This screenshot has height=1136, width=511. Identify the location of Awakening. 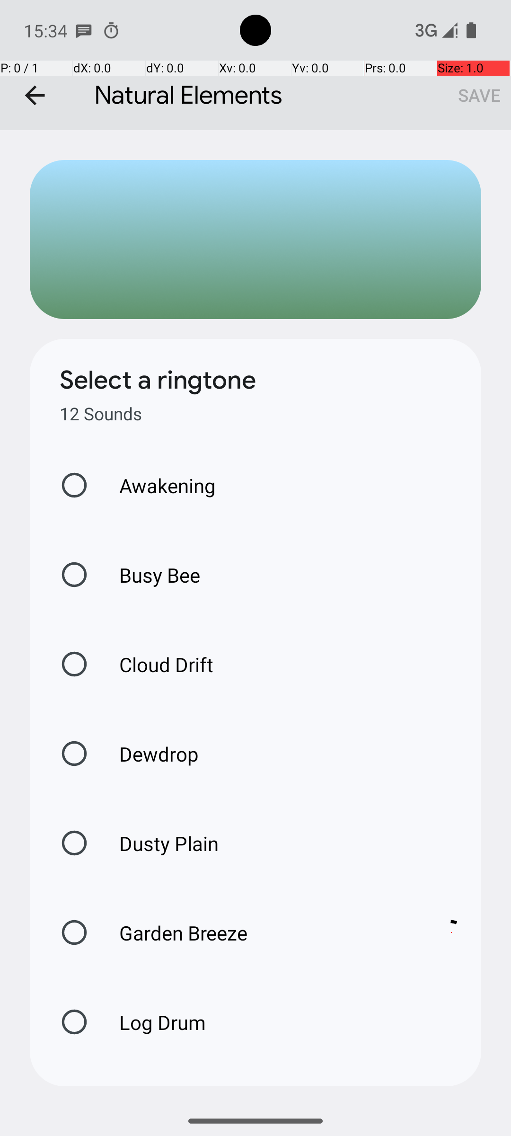
(158, 486).